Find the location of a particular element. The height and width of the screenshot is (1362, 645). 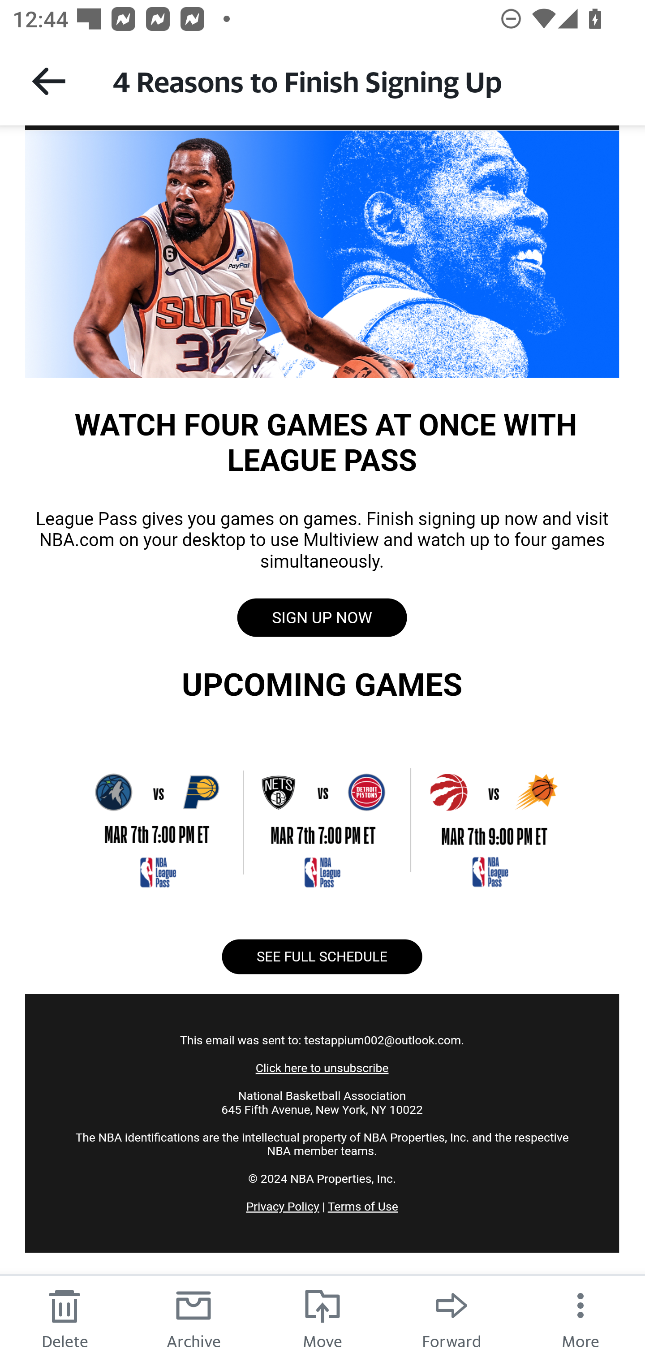

Terms of Use is located at coordinates (362, 1207).